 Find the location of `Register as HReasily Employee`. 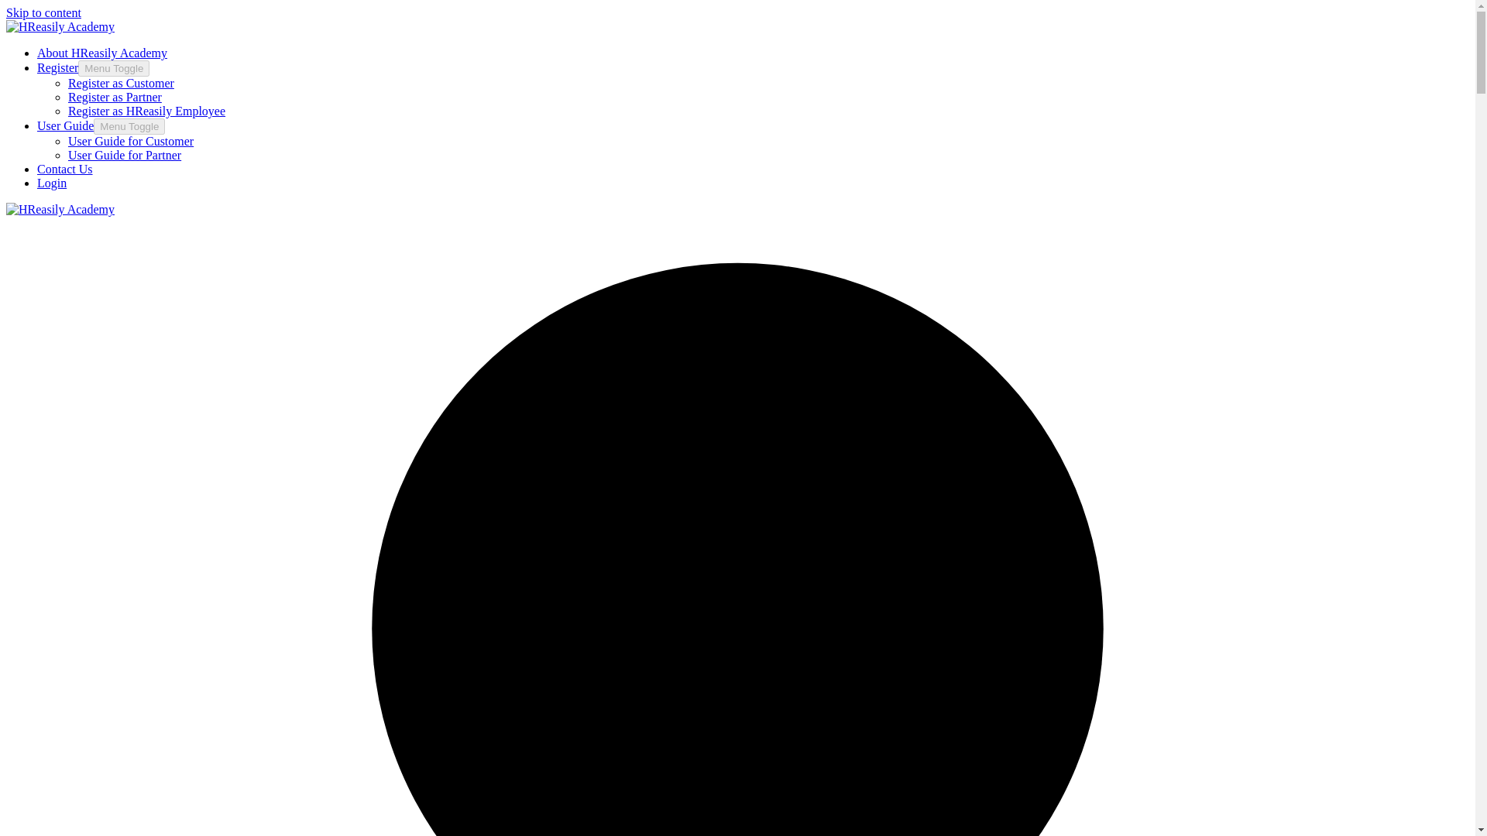

Register as HReasily Employee is located at coordinates (147, 111).